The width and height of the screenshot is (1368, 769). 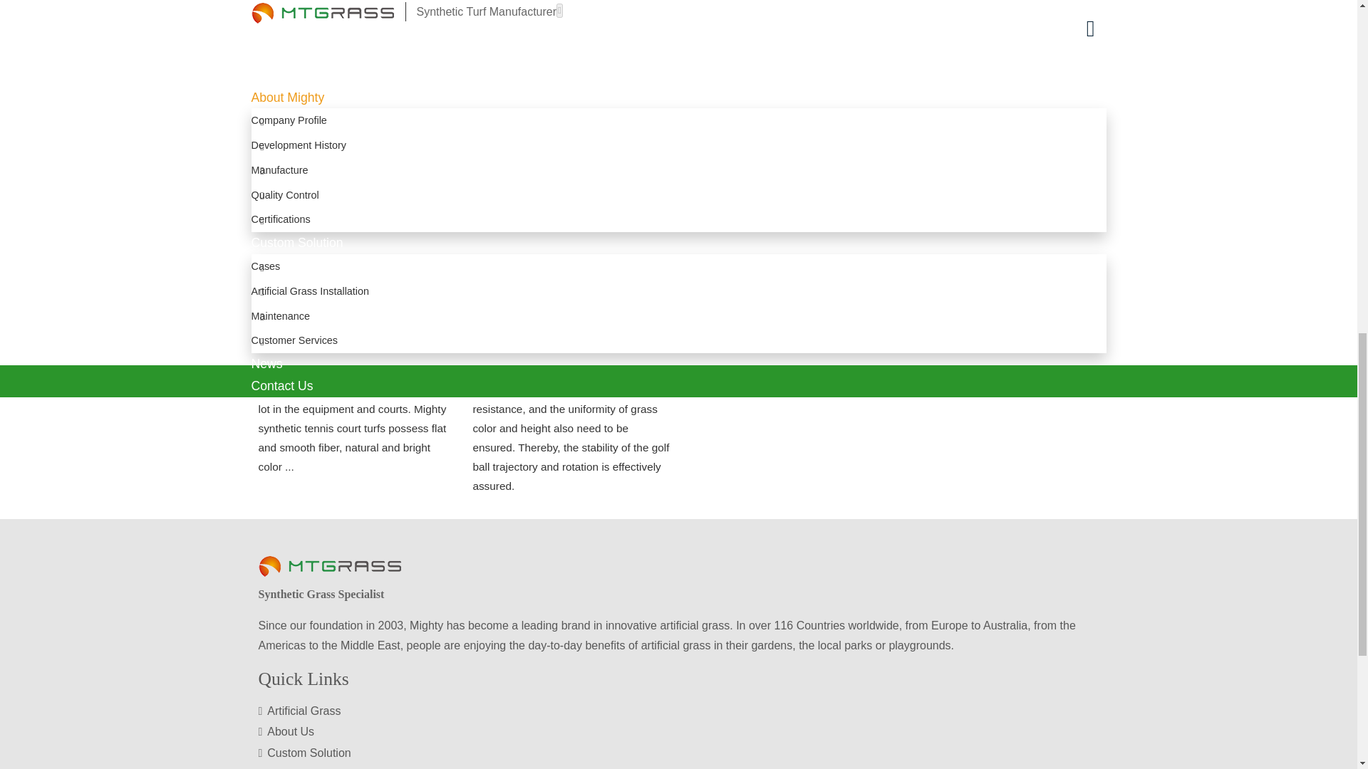 What do you see at coordinates (678, 20) in the screenshot?
I see `CONTACT US` at bounding box center [678, 20].